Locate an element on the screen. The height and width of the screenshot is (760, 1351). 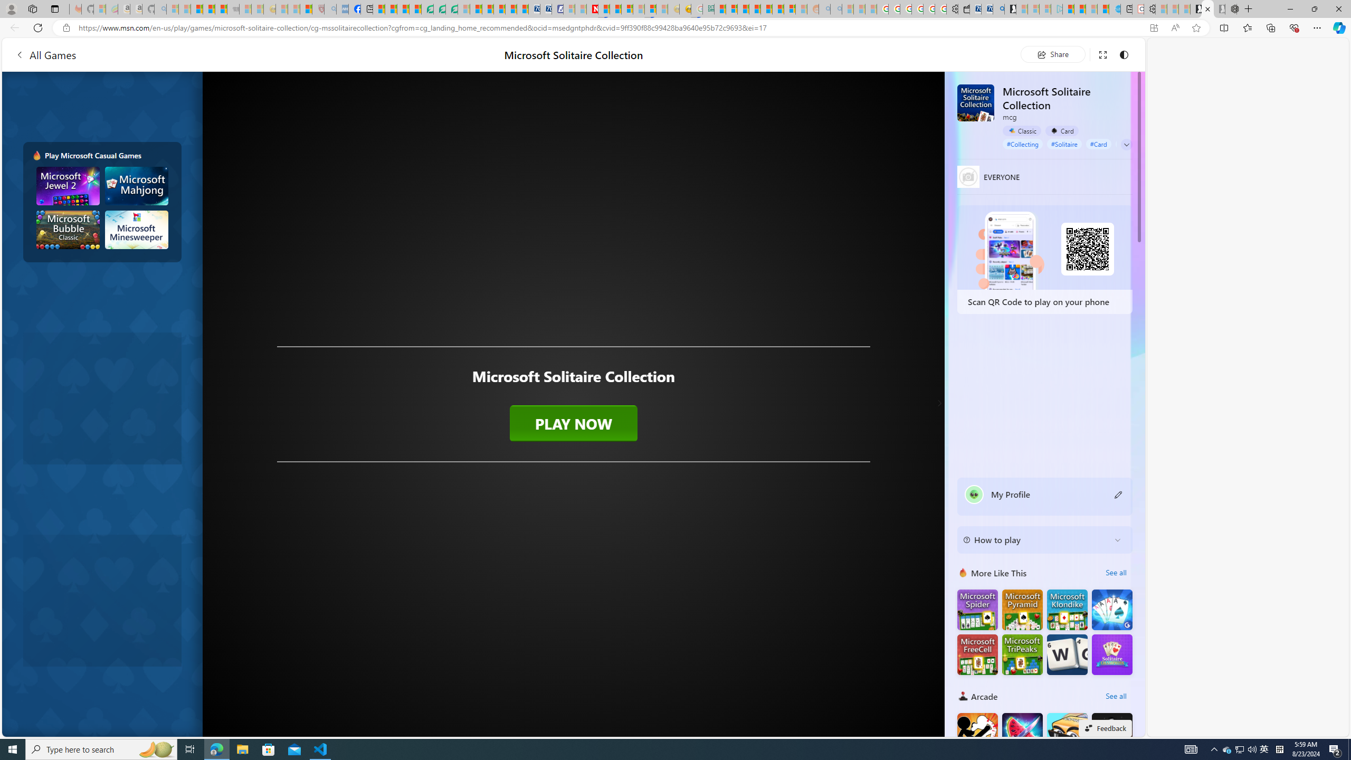
Class: expand-arrow neutral is located at coordinates (1126, 145).